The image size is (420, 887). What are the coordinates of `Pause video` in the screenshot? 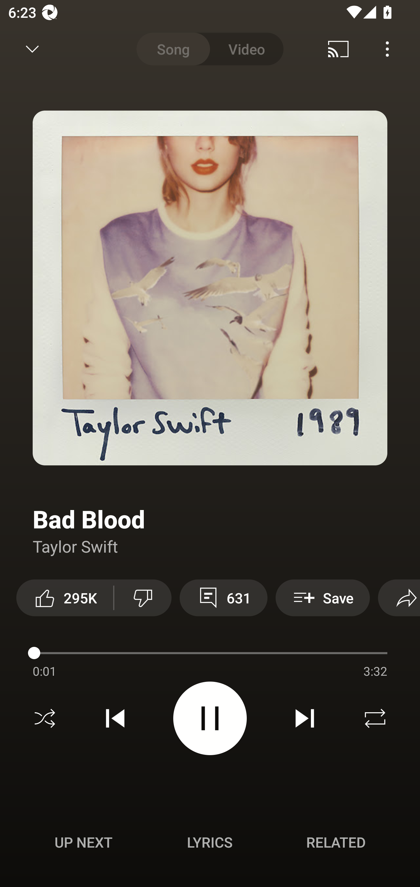 It's located at (210, 718).